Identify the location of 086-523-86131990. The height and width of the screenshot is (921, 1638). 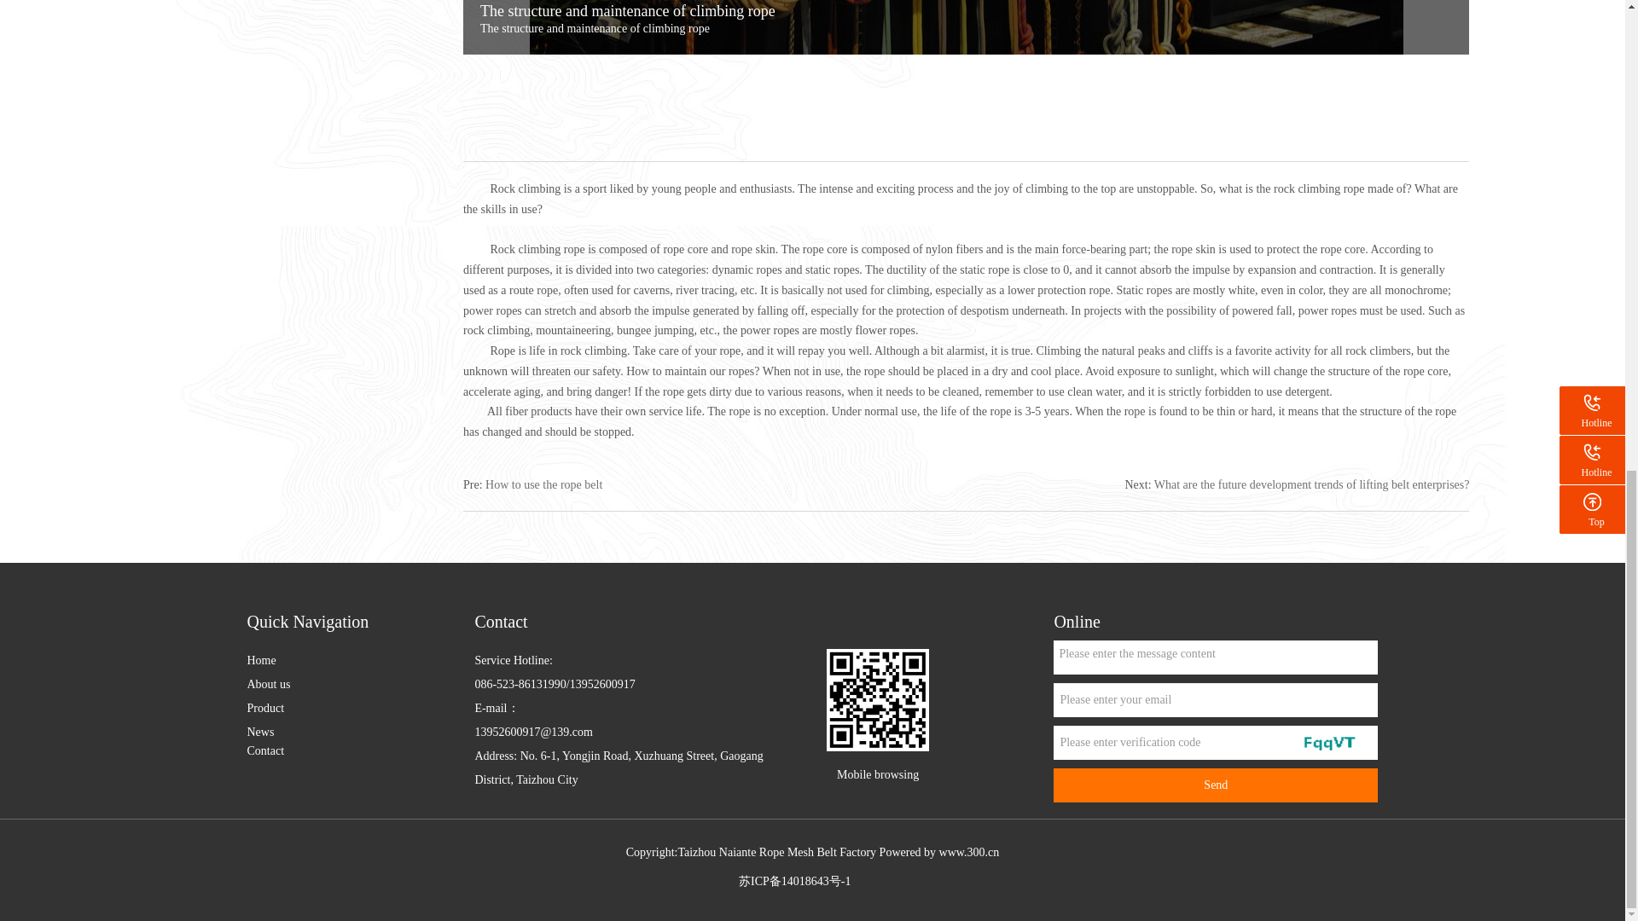
(520, 684).